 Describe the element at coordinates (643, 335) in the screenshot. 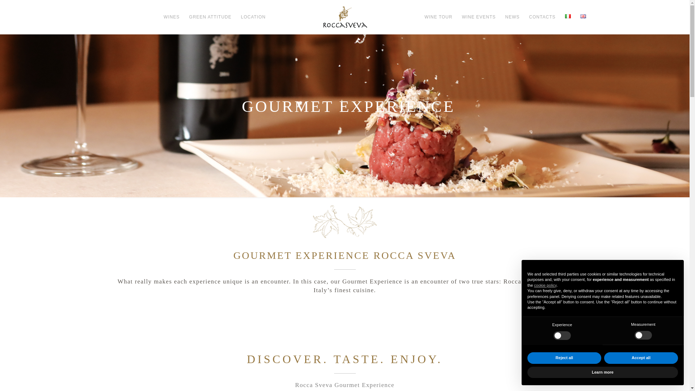

I see `false` at that location.